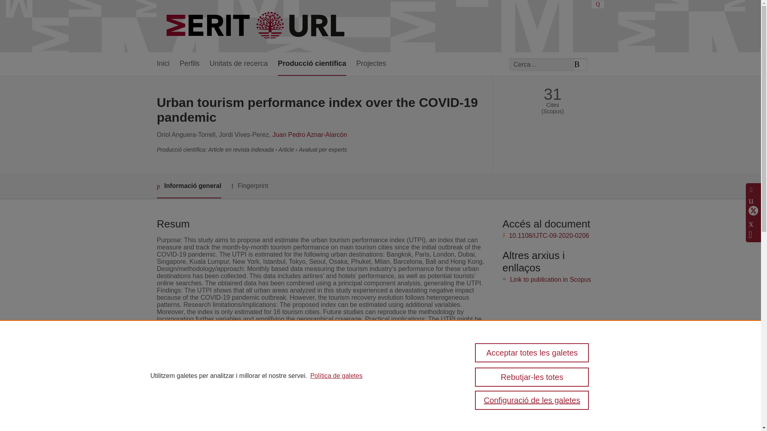 The width and height of the screenshot is (767, 431). Describe the element at coordinates (321, 403) in the screenshot. I see `International Journal of Tourism Cities` at that location.